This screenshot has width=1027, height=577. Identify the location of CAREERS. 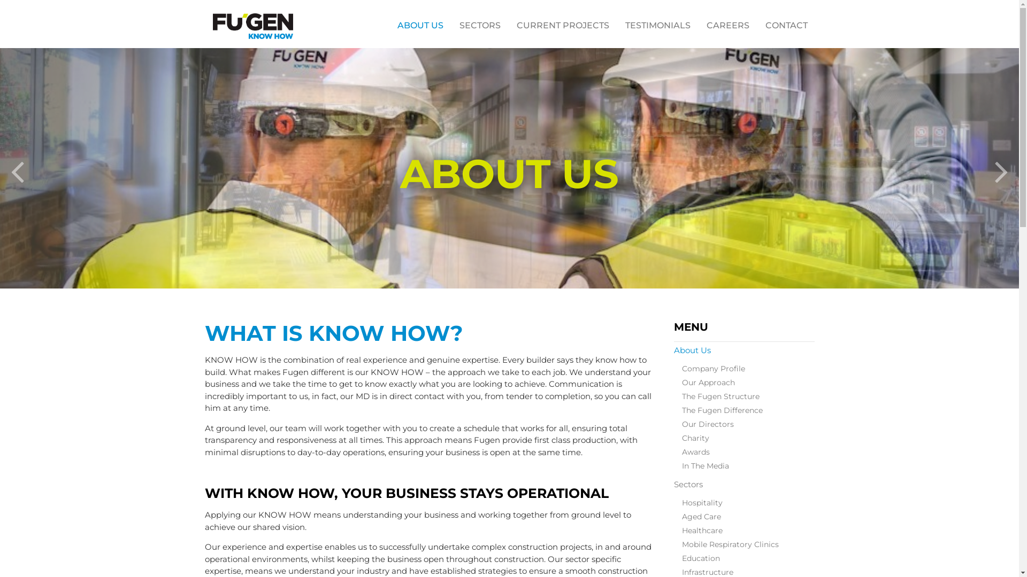
(728, 26).